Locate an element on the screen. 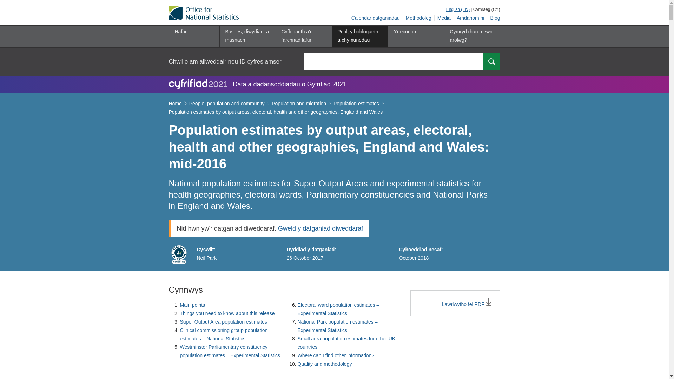 The height and width of the screenshot is (379, 674). Calendar datganiadau is located at coordinates (376, 18).